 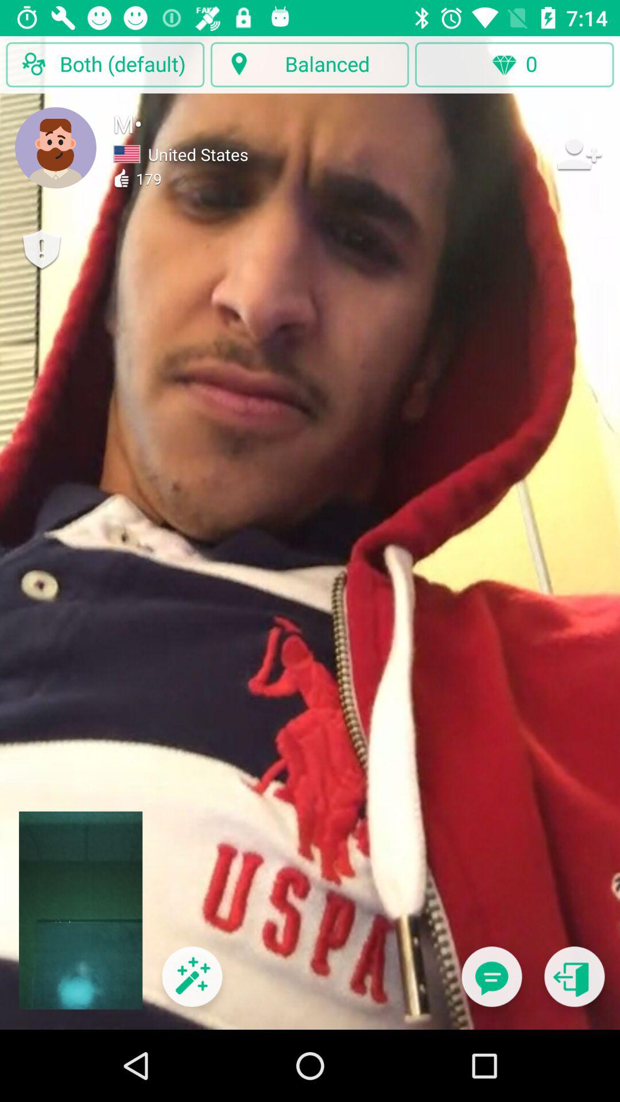 What do you see at coordinates (491, 984) in the screenshot?
I see `the button is used to talk to an suporter` at bounding box center [491, 984].